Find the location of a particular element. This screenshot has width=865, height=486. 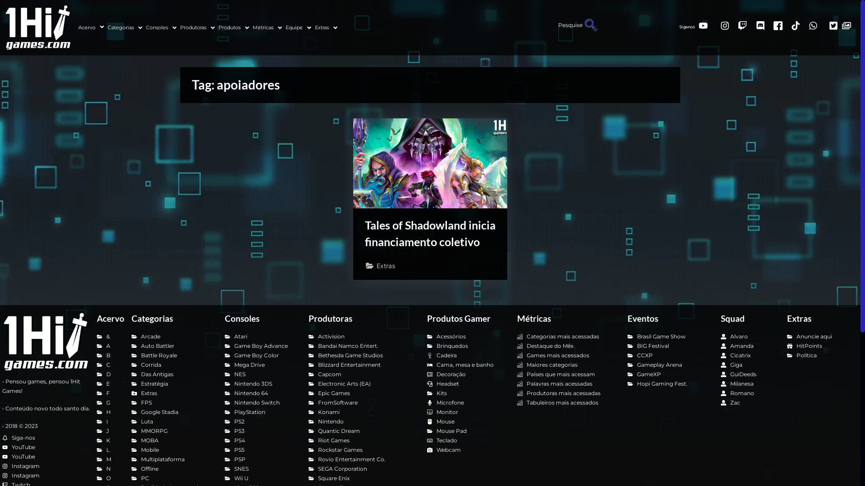

Cicatrix is located at coordinates (750, 355).